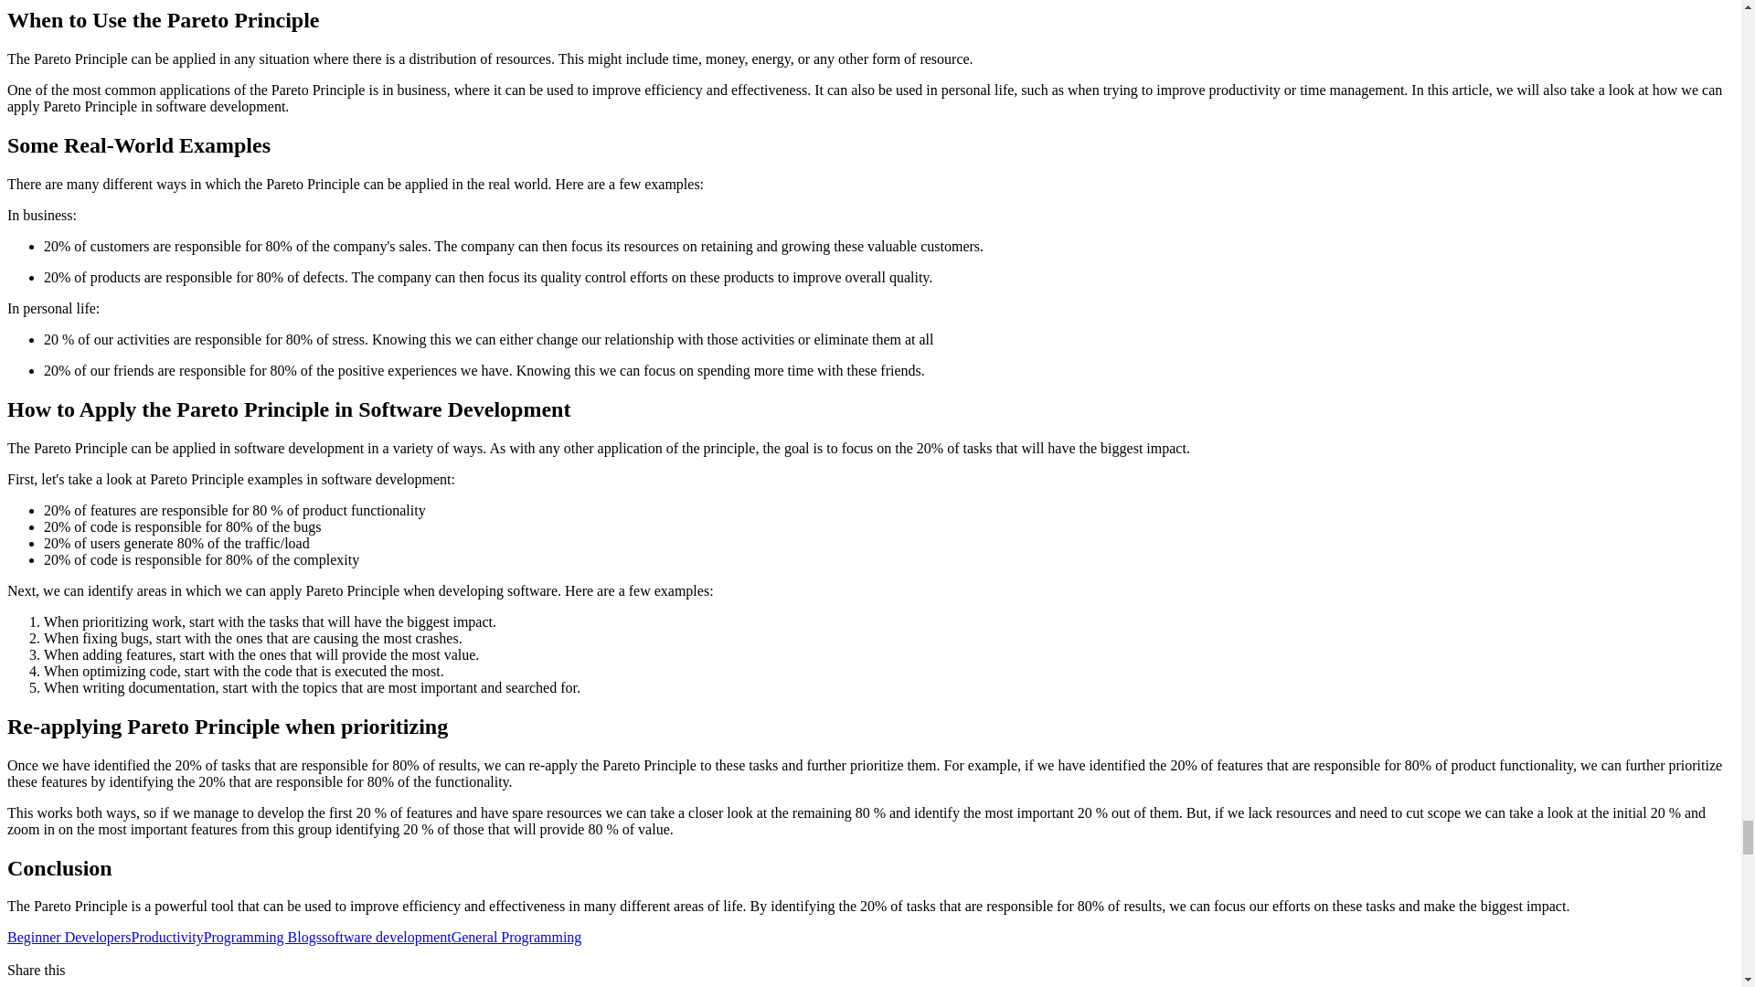  I want to click on Beginner Developers, so click(69, 937).